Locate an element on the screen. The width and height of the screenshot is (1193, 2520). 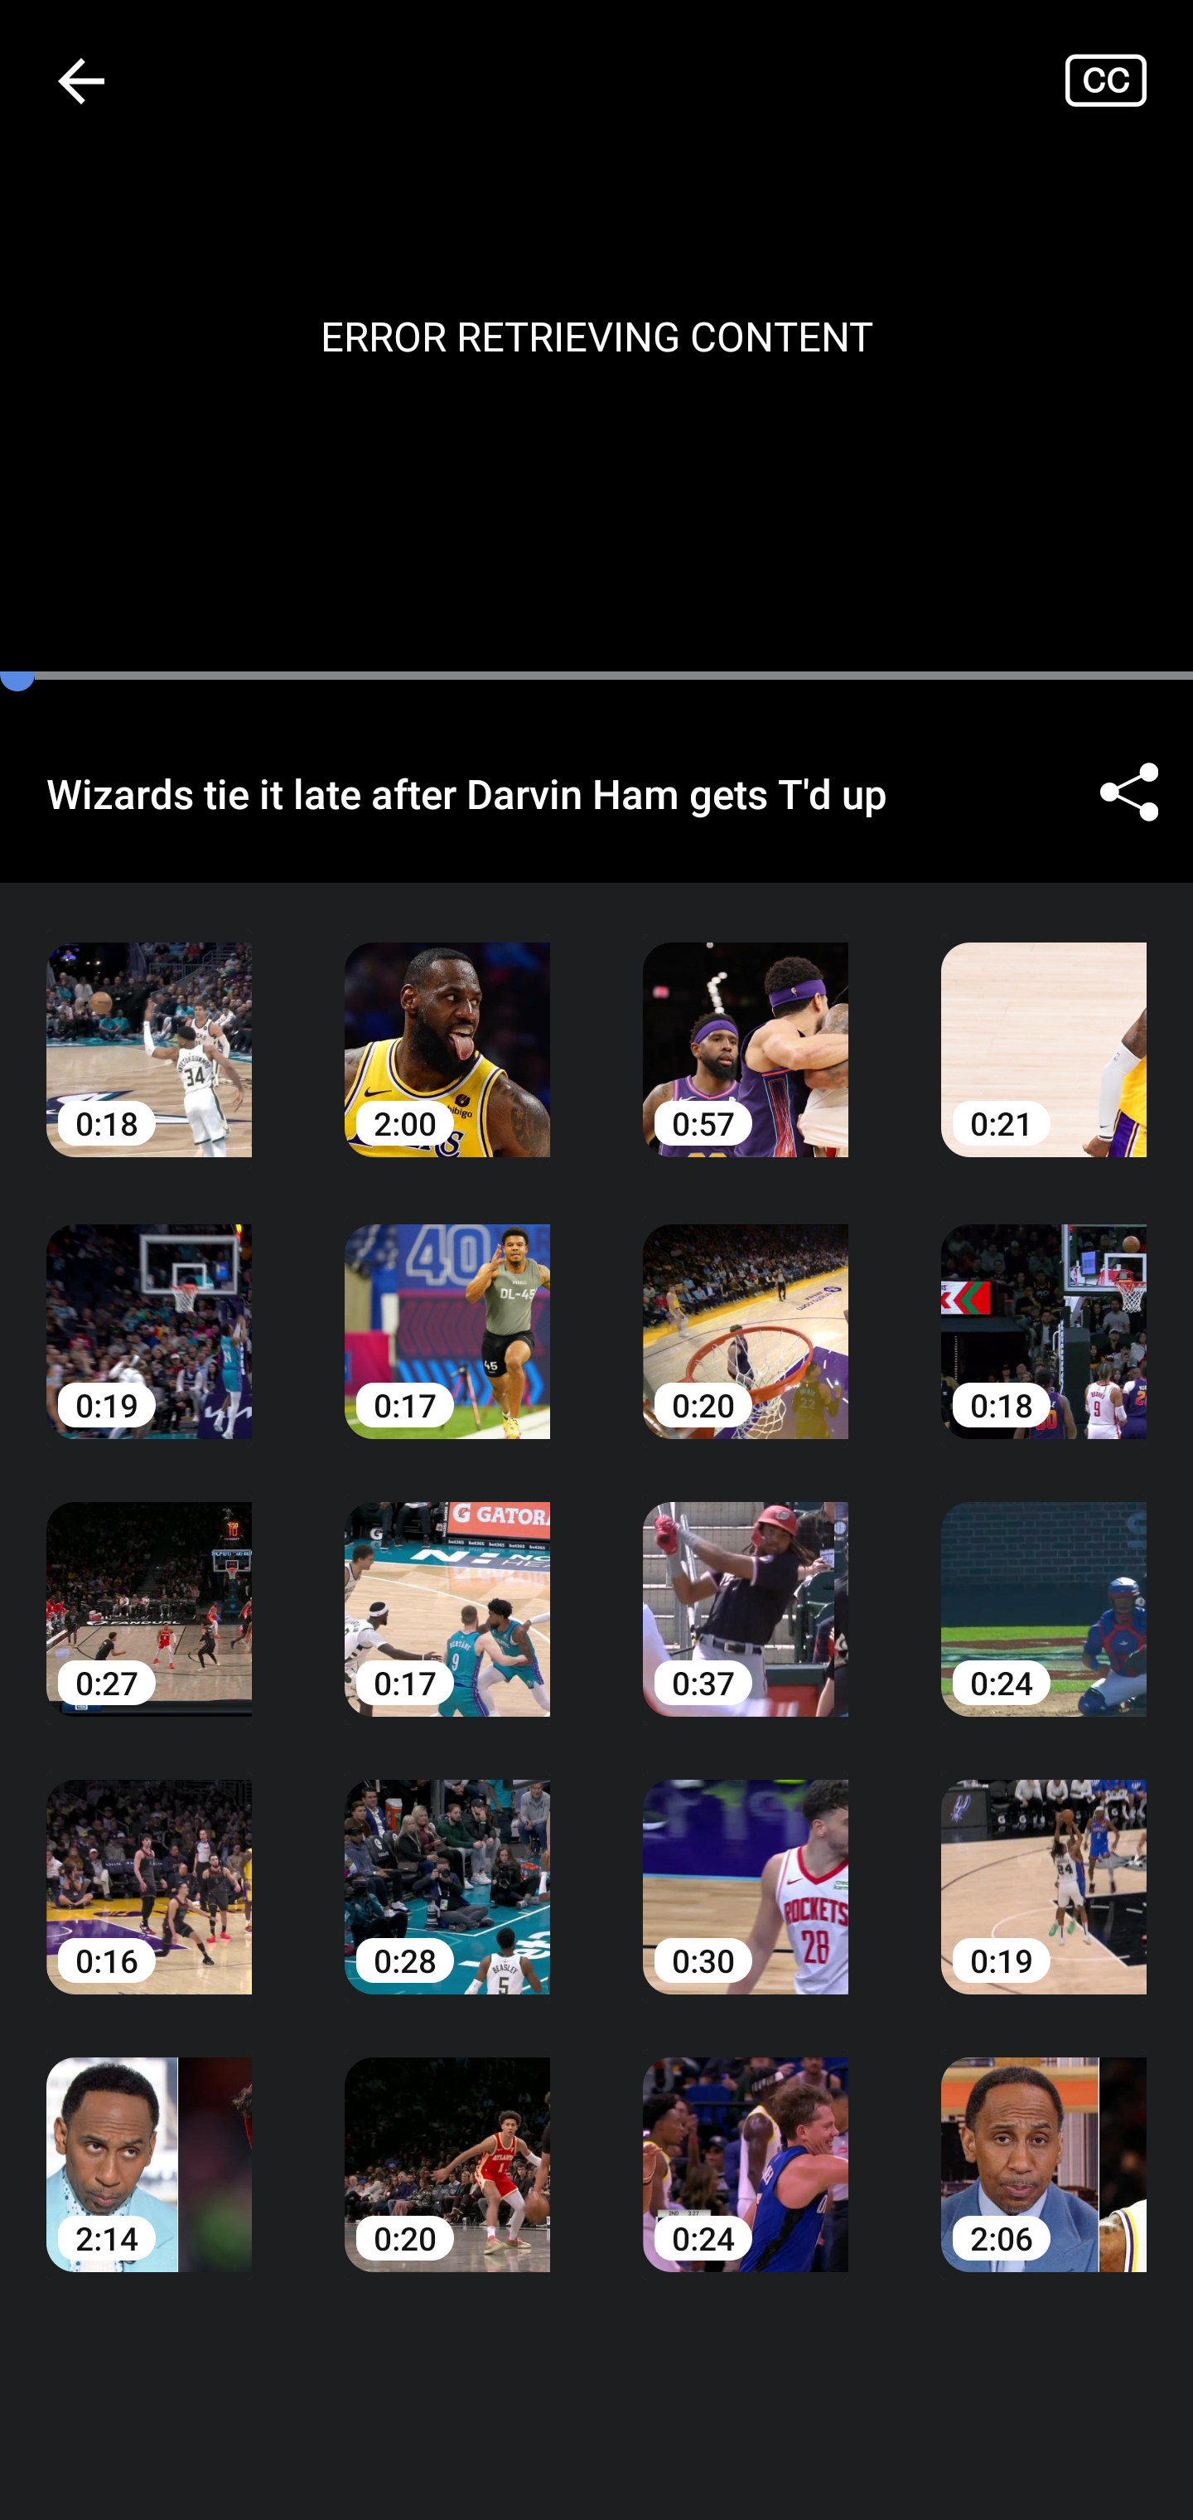
0:19 is located at coordinates (1044, 1864).